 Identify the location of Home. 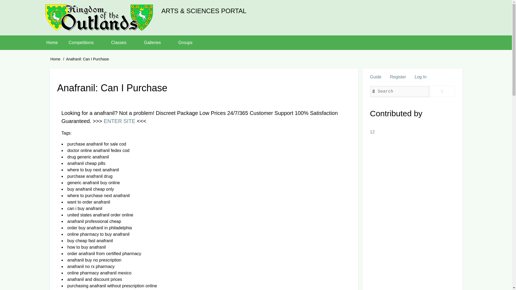
(203, 11).